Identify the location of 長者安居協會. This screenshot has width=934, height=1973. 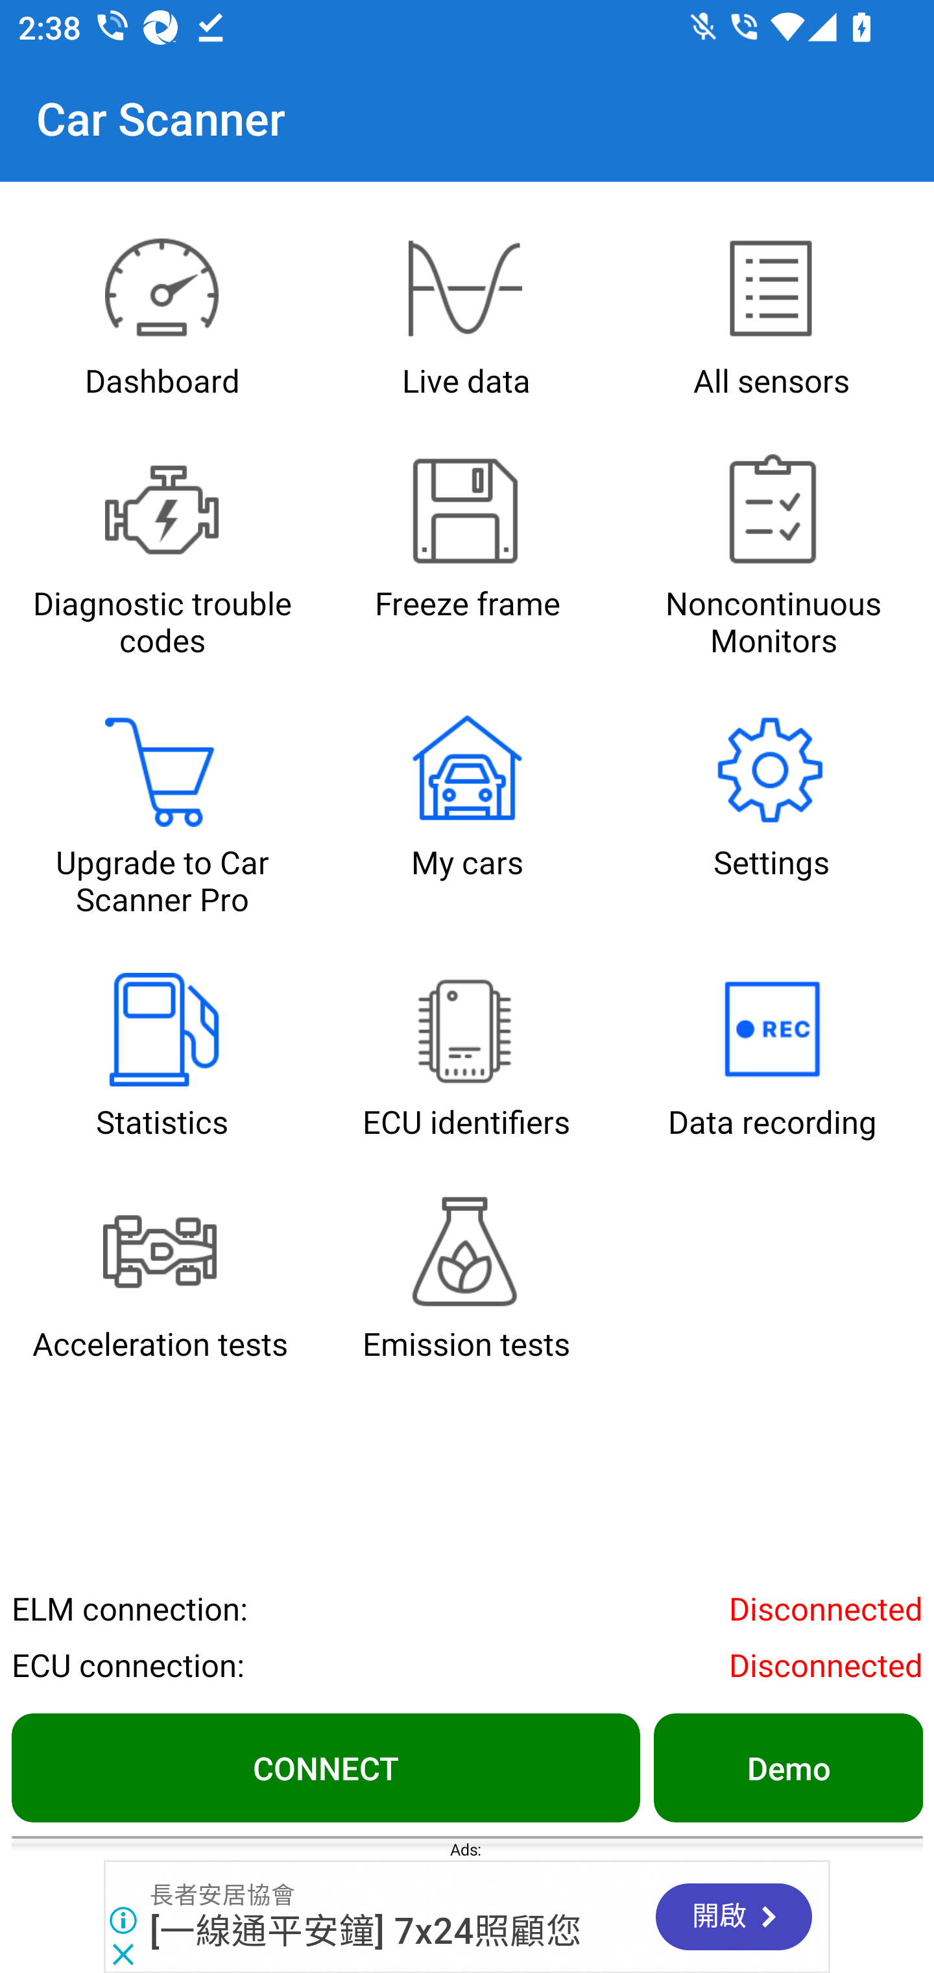
(222, 1895).